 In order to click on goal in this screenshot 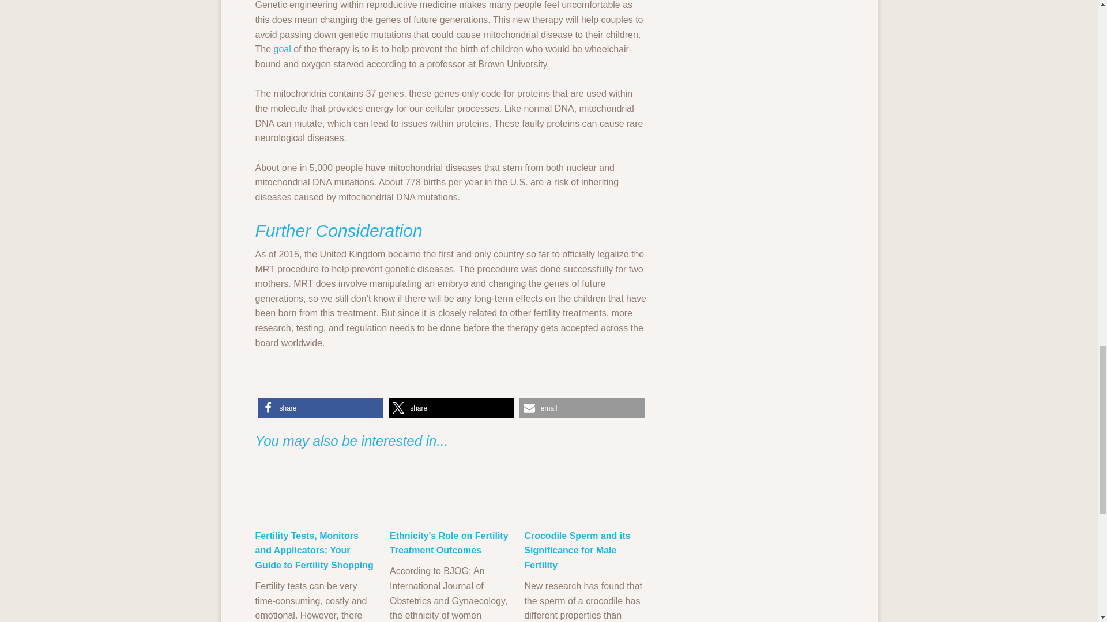, I will do `click(284, 48)`.